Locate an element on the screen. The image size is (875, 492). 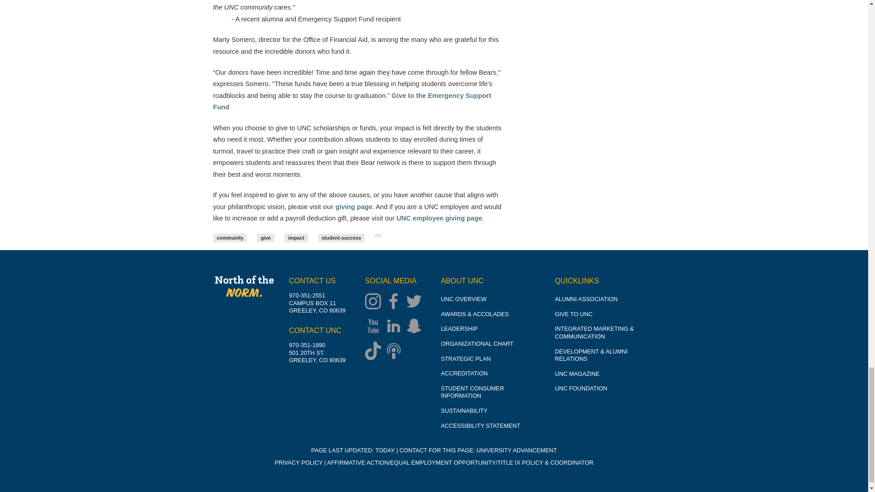
Instagram is located at coordinates (375, 302).